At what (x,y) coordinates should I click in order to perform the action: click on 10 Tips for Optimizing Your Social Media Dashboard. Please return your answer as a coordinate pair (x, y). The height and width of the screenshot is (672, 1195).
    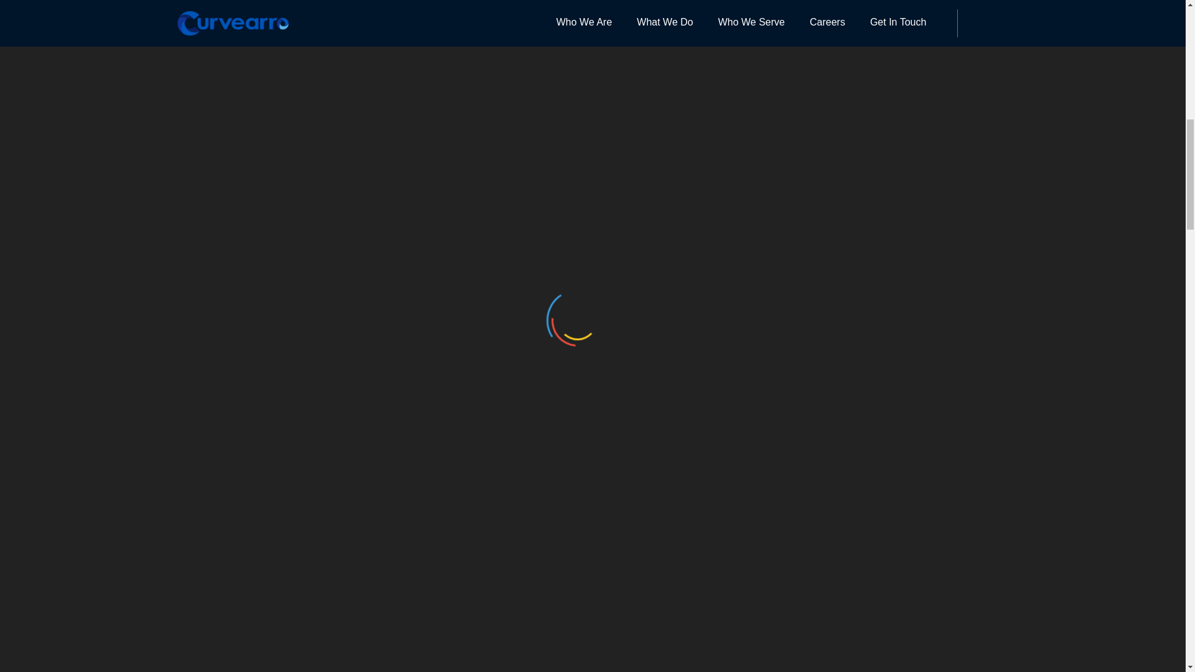
    Looking at the image, I should click on (891, 82).